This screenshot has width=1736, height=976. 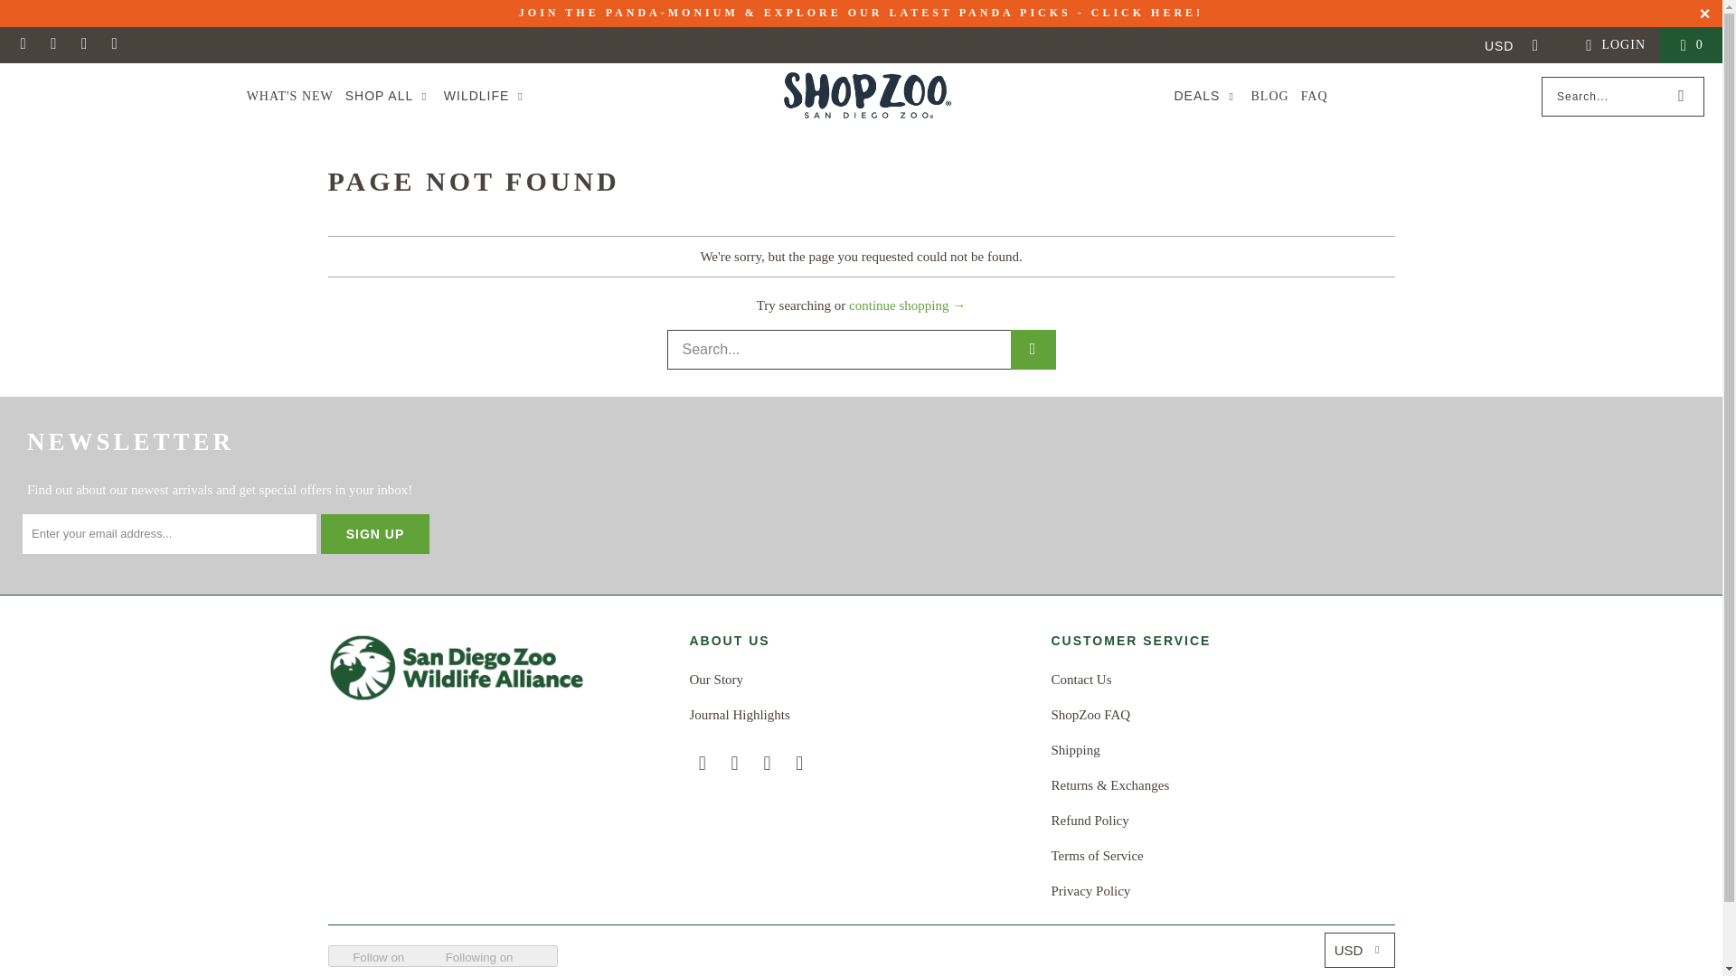 What do you see at coordinates (374, 533) in the screenshot?
I see `Sign Up` at bounding box center [374, 533].